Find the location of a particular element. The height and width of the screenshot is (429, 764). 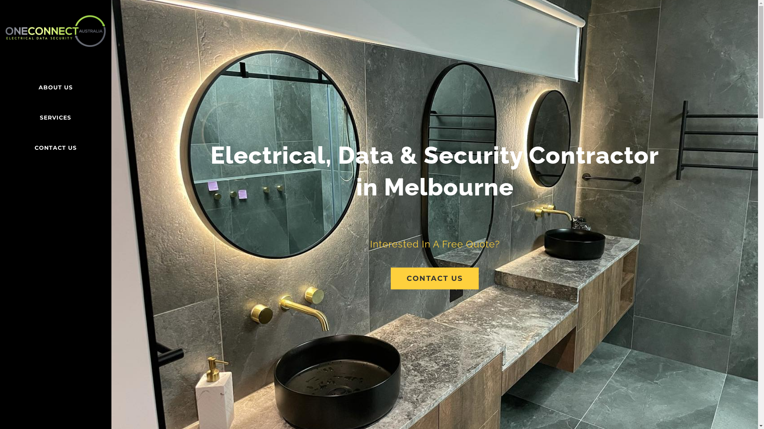

CONTACT US is located at coordinates (56, 148).